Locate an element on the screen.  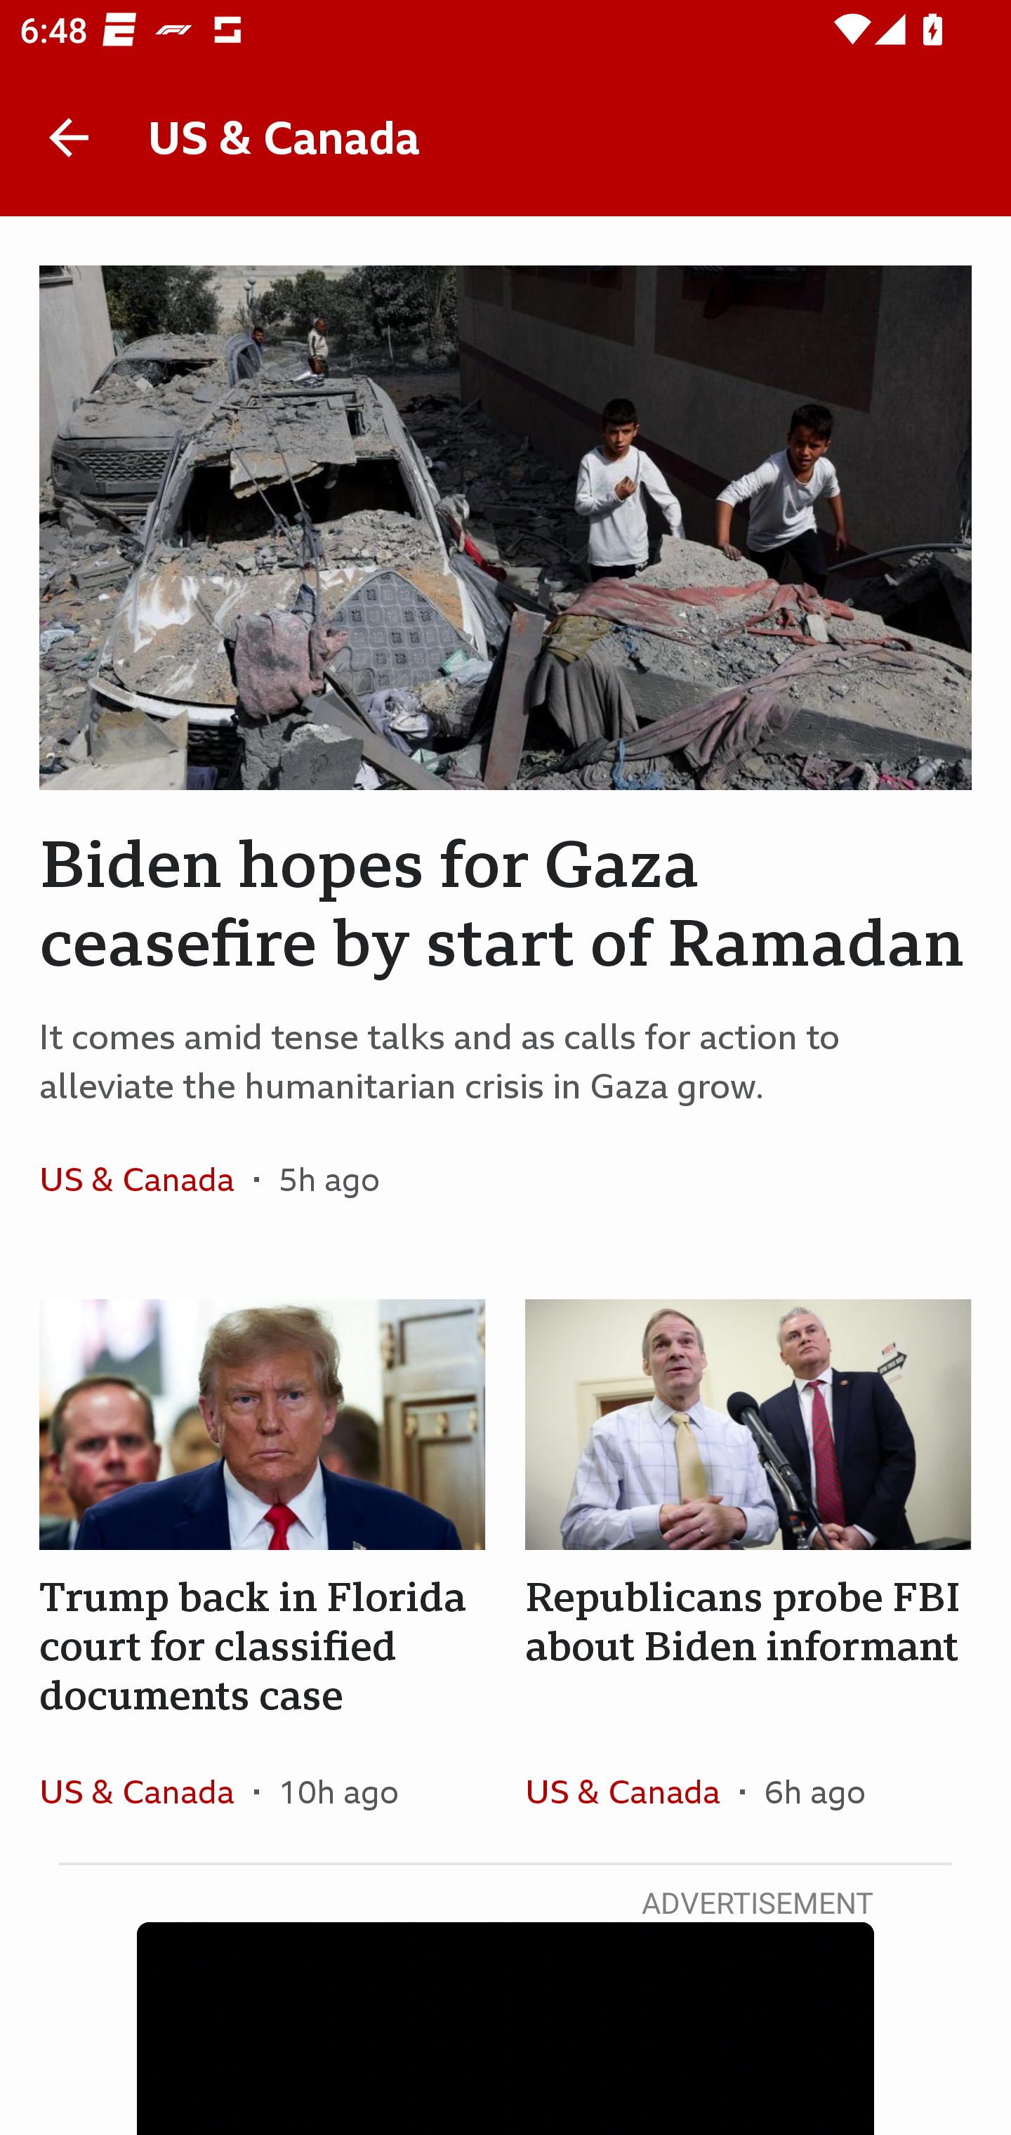
Back is located at coordinates (69, 138).